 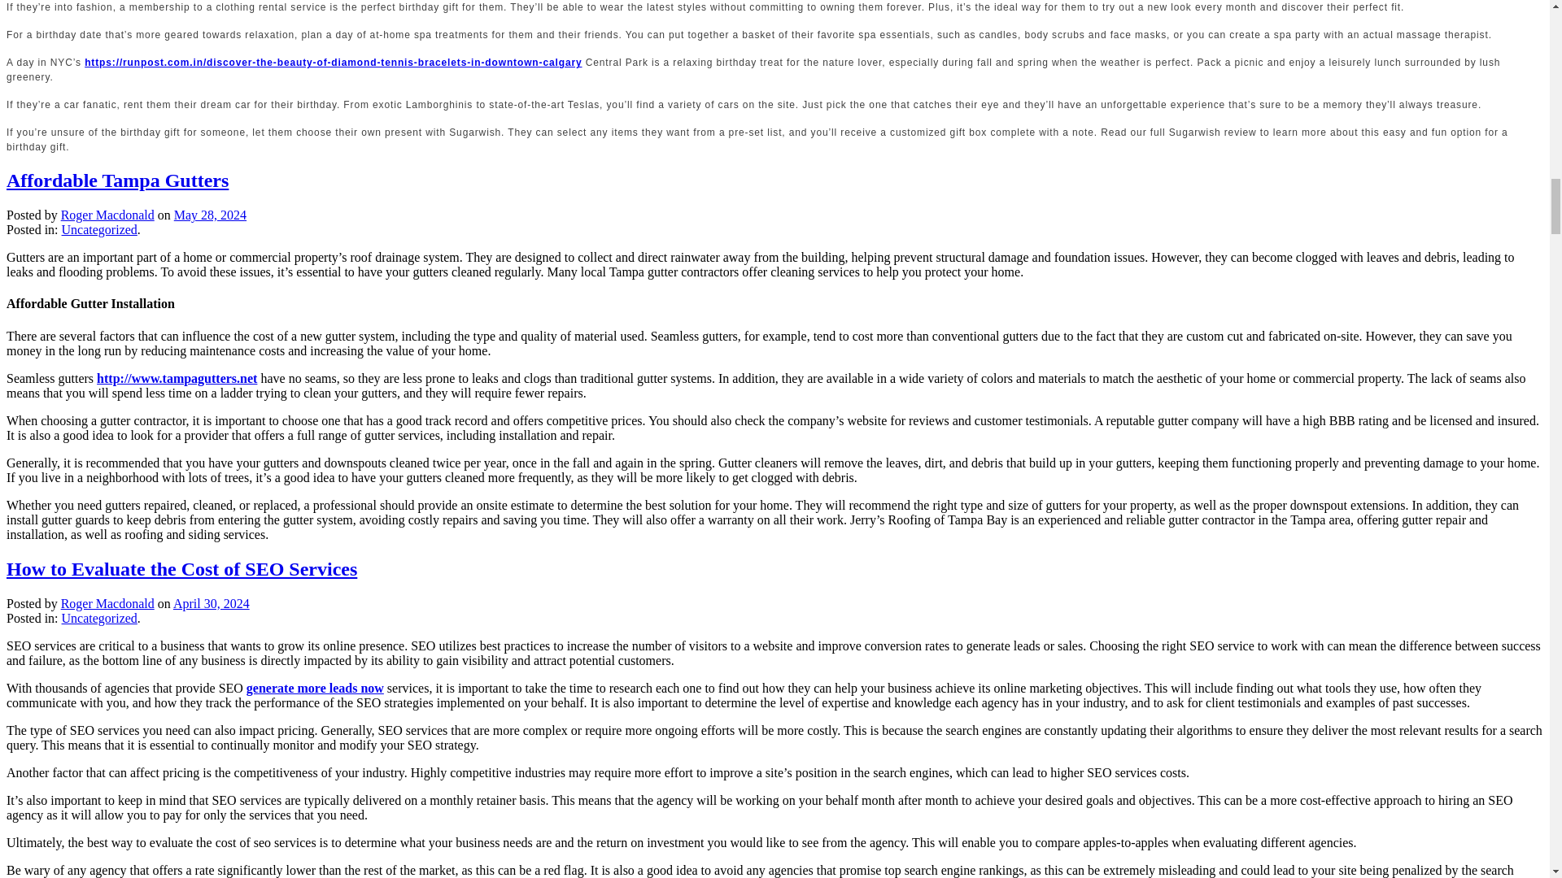 I want to click on How to Evaluate the Cost of SEO Services, so click(x=181, y=568).